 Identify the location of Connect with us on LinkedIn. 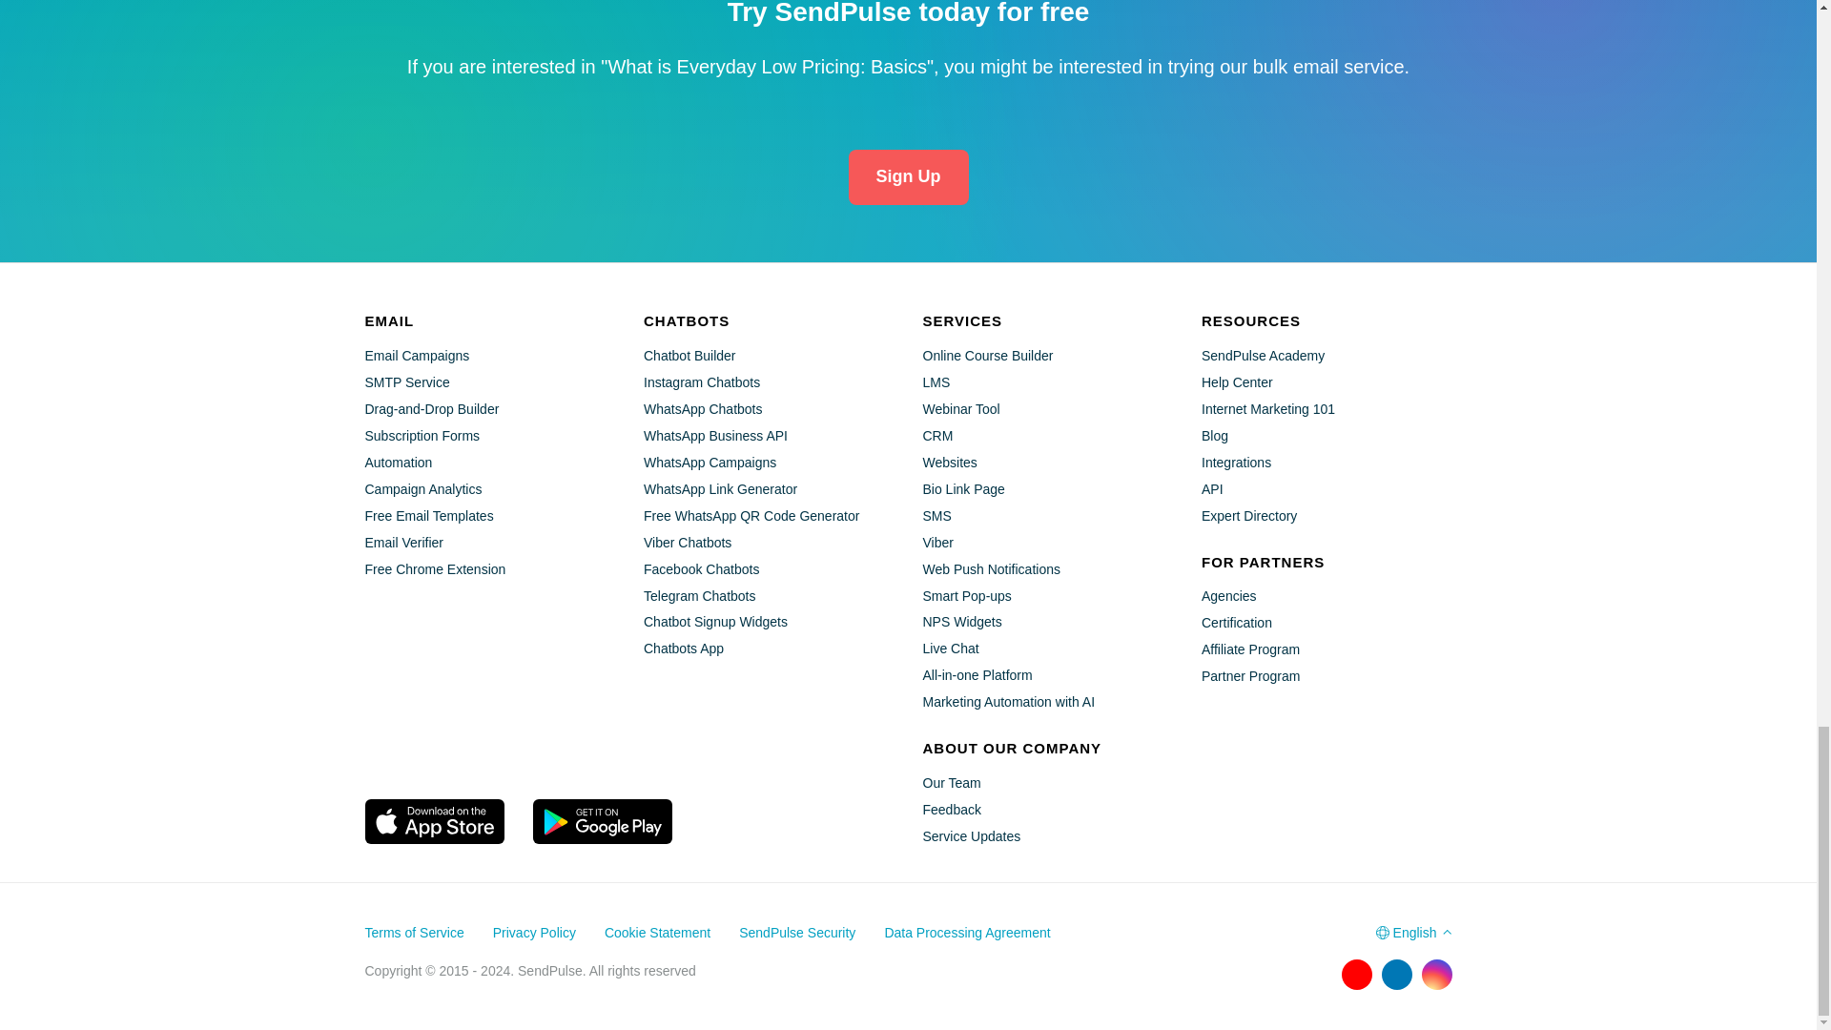
(1396, 974).